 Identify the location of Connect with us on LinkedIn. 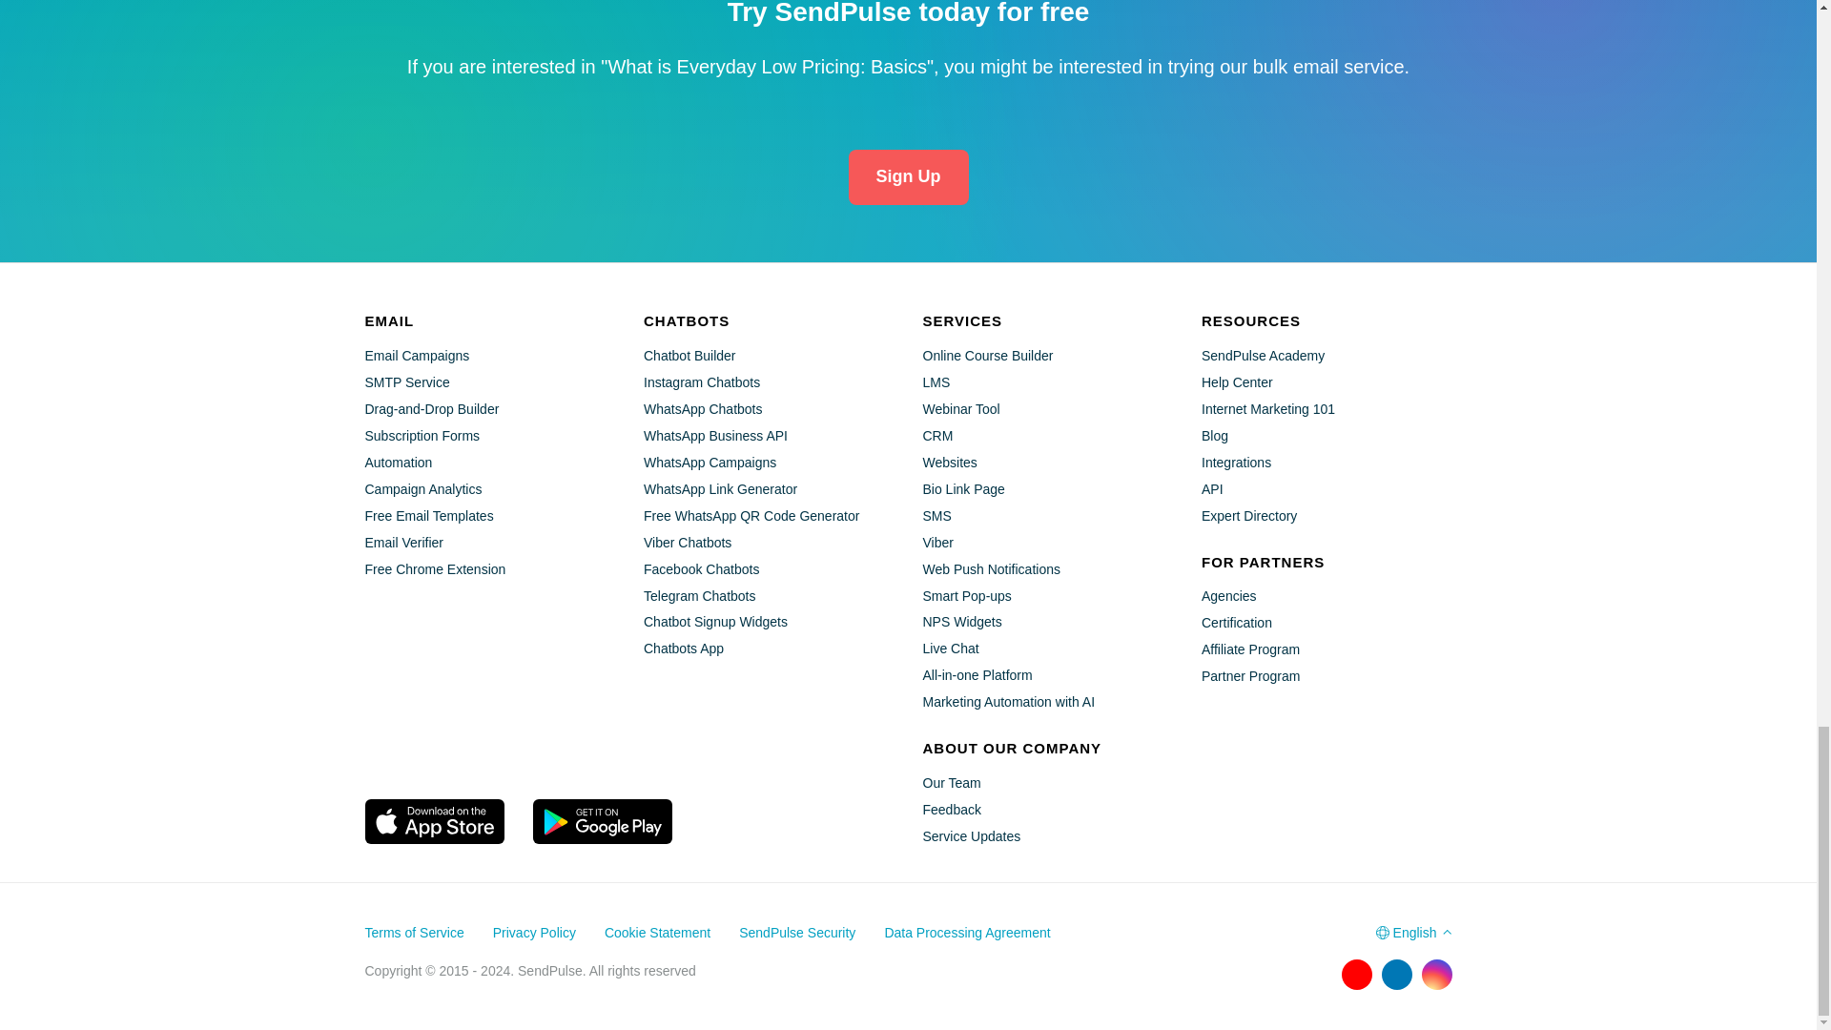
(1396, 974).